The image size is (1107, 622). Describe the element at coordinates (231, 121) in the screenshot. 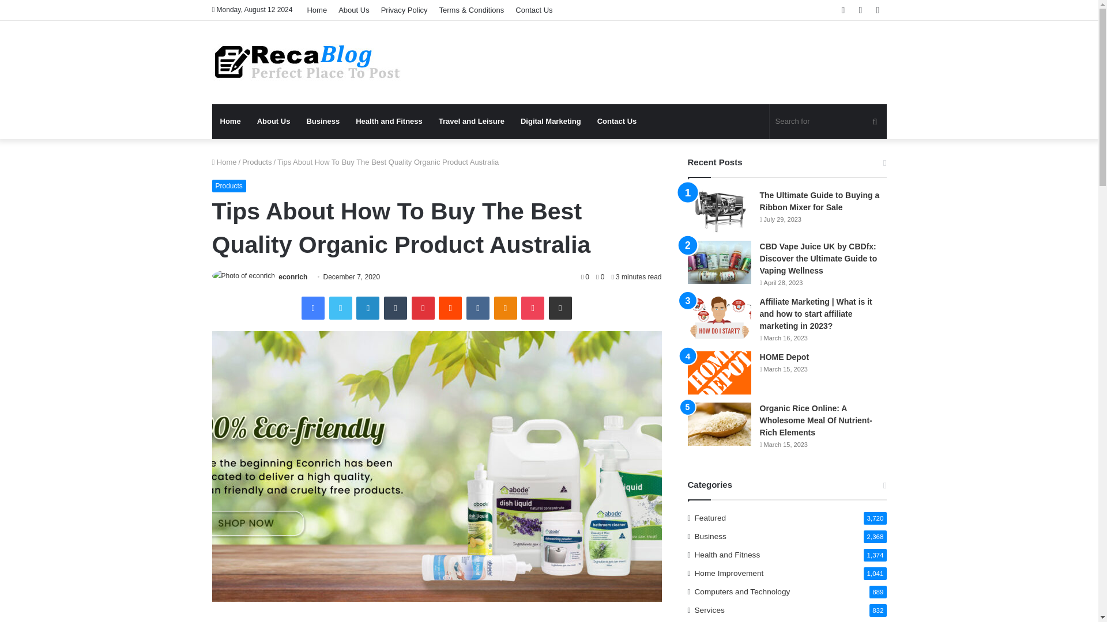

I see `Home` at that location.